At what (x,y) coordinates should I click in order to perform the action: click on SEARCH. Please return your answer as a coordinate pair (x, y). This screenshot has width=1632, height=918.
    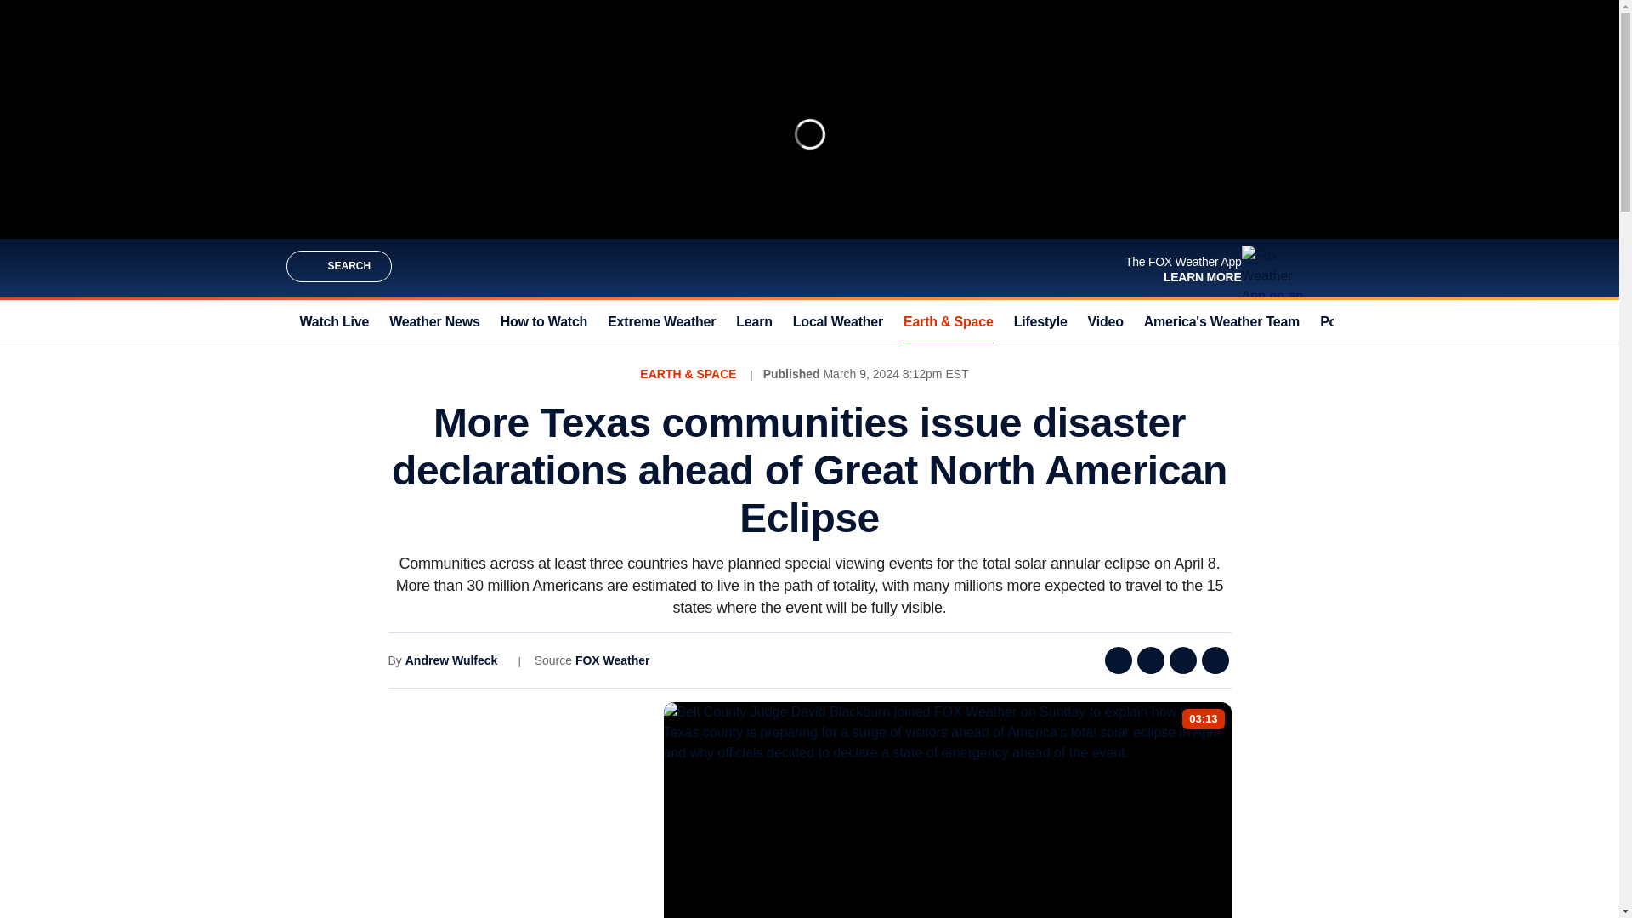
    Looking at the image, I should click on (338, 265).